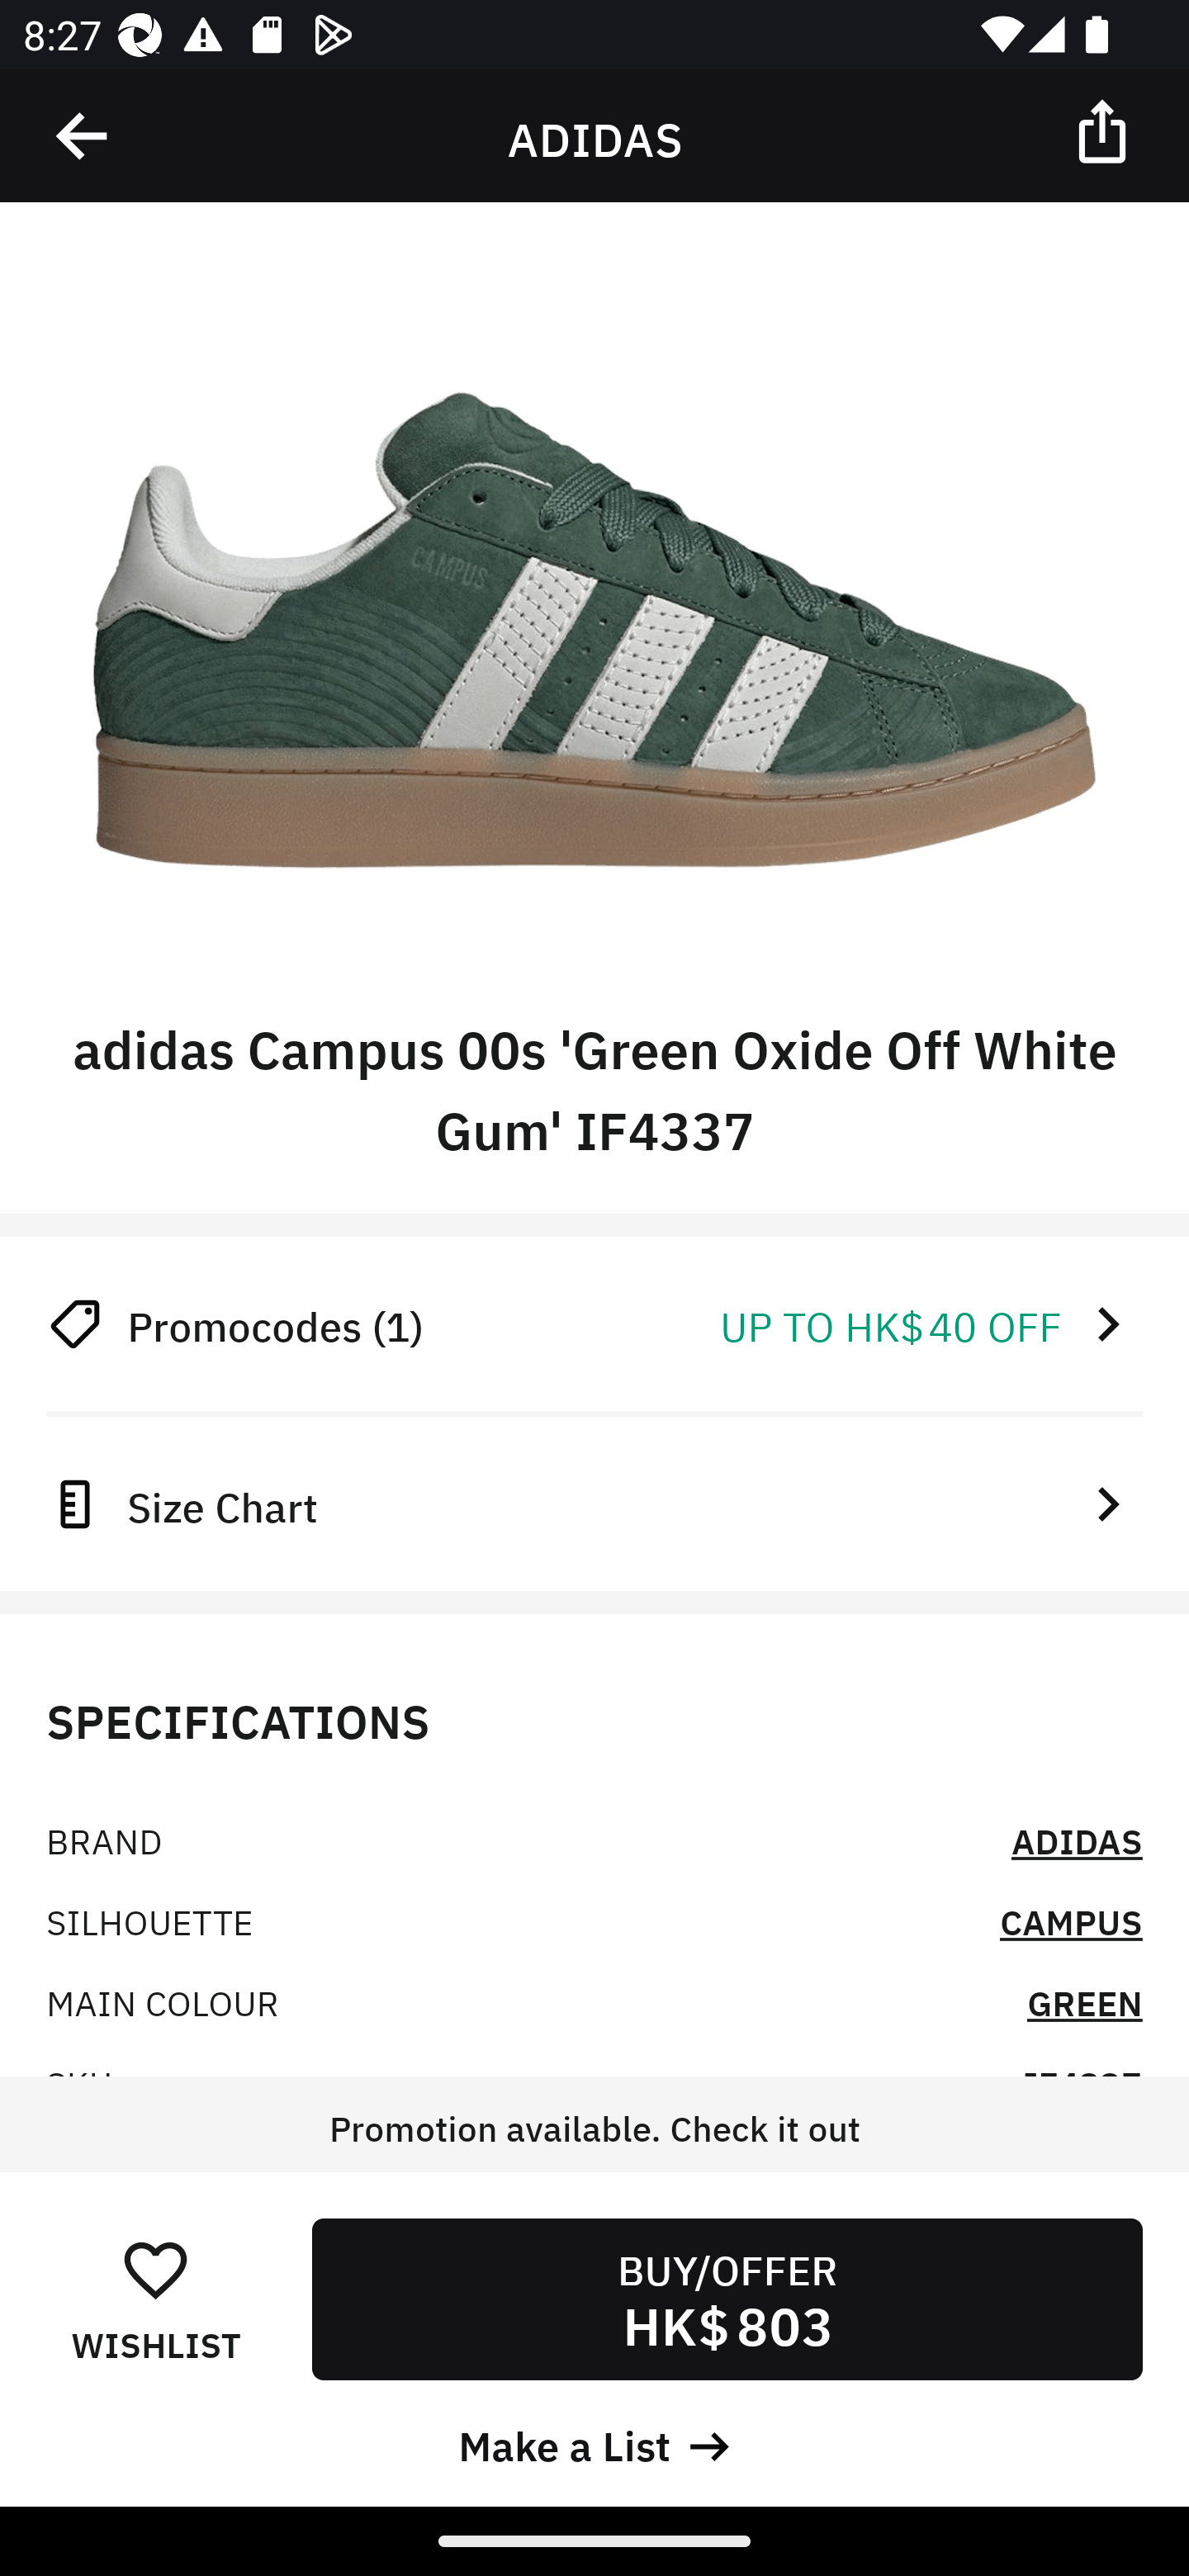 The height and width of the screenshot is (2576, 1189). Describe the element at coordinates (594, 1503) in the screenshot. I see `Size Chart ` at that location.